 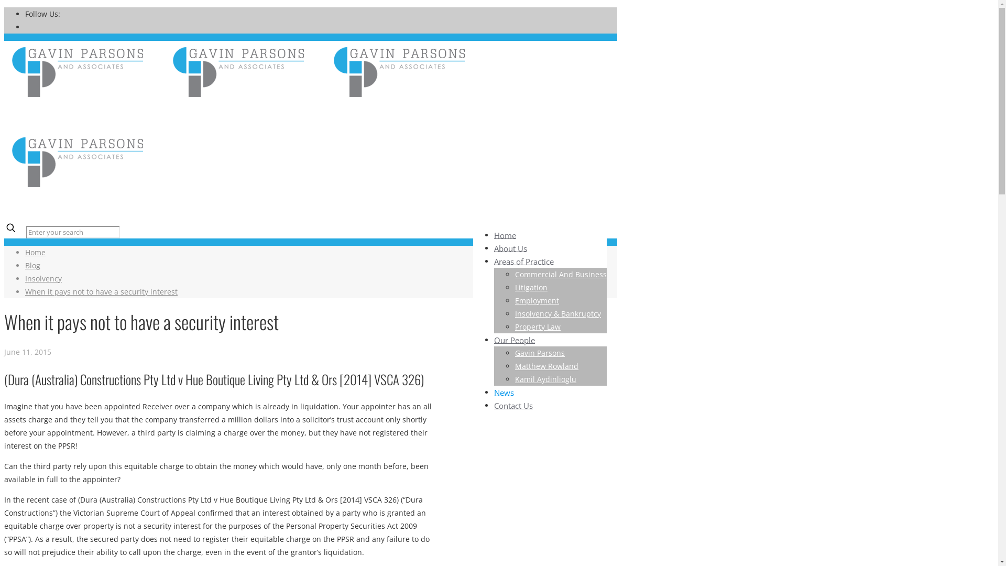 I want to click on Property Law, so click(x=538, y=327).